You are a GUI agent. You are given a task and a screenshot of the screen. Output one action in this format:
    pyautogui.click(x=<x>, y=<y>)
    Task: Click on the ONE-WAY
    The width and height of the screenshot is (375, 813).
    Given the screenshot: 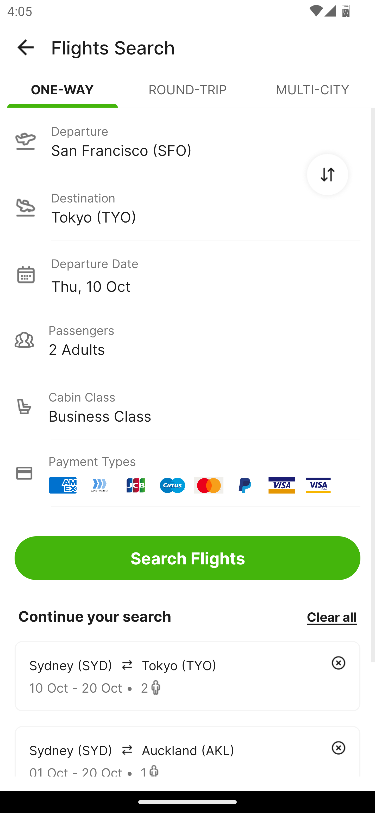 What is the action you would take?
    pyautogui.click(x=63, y=94)
    